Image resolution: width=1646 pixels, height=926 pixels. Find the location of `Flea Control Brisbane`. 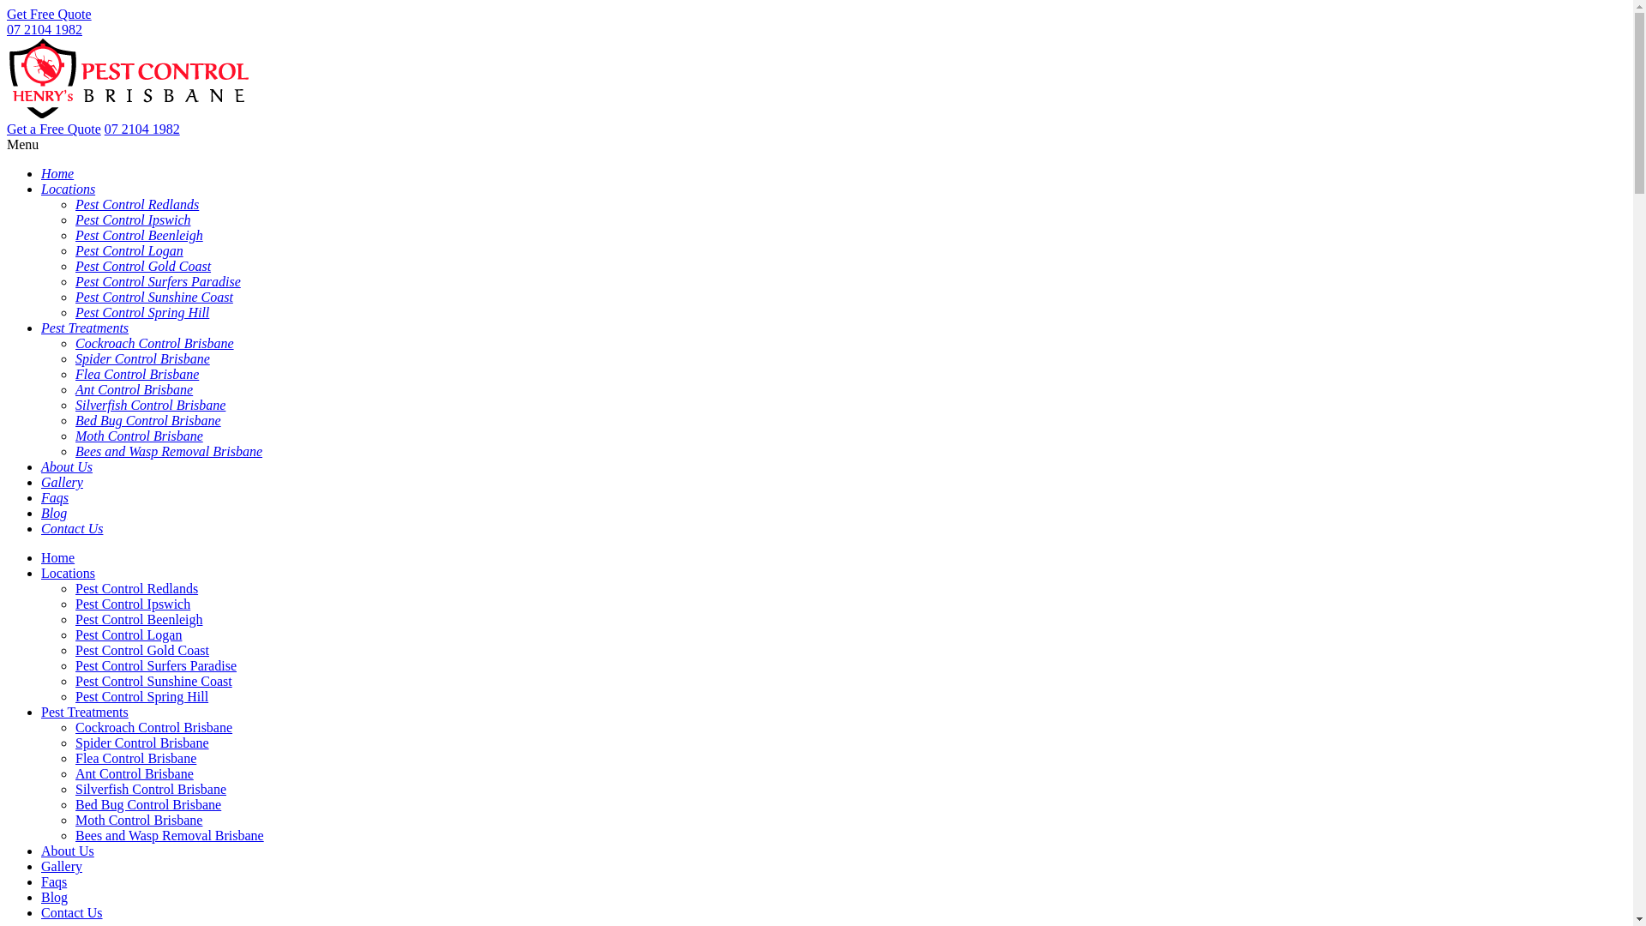

Flea Control Brisbane is located at coordinates (137, 374).